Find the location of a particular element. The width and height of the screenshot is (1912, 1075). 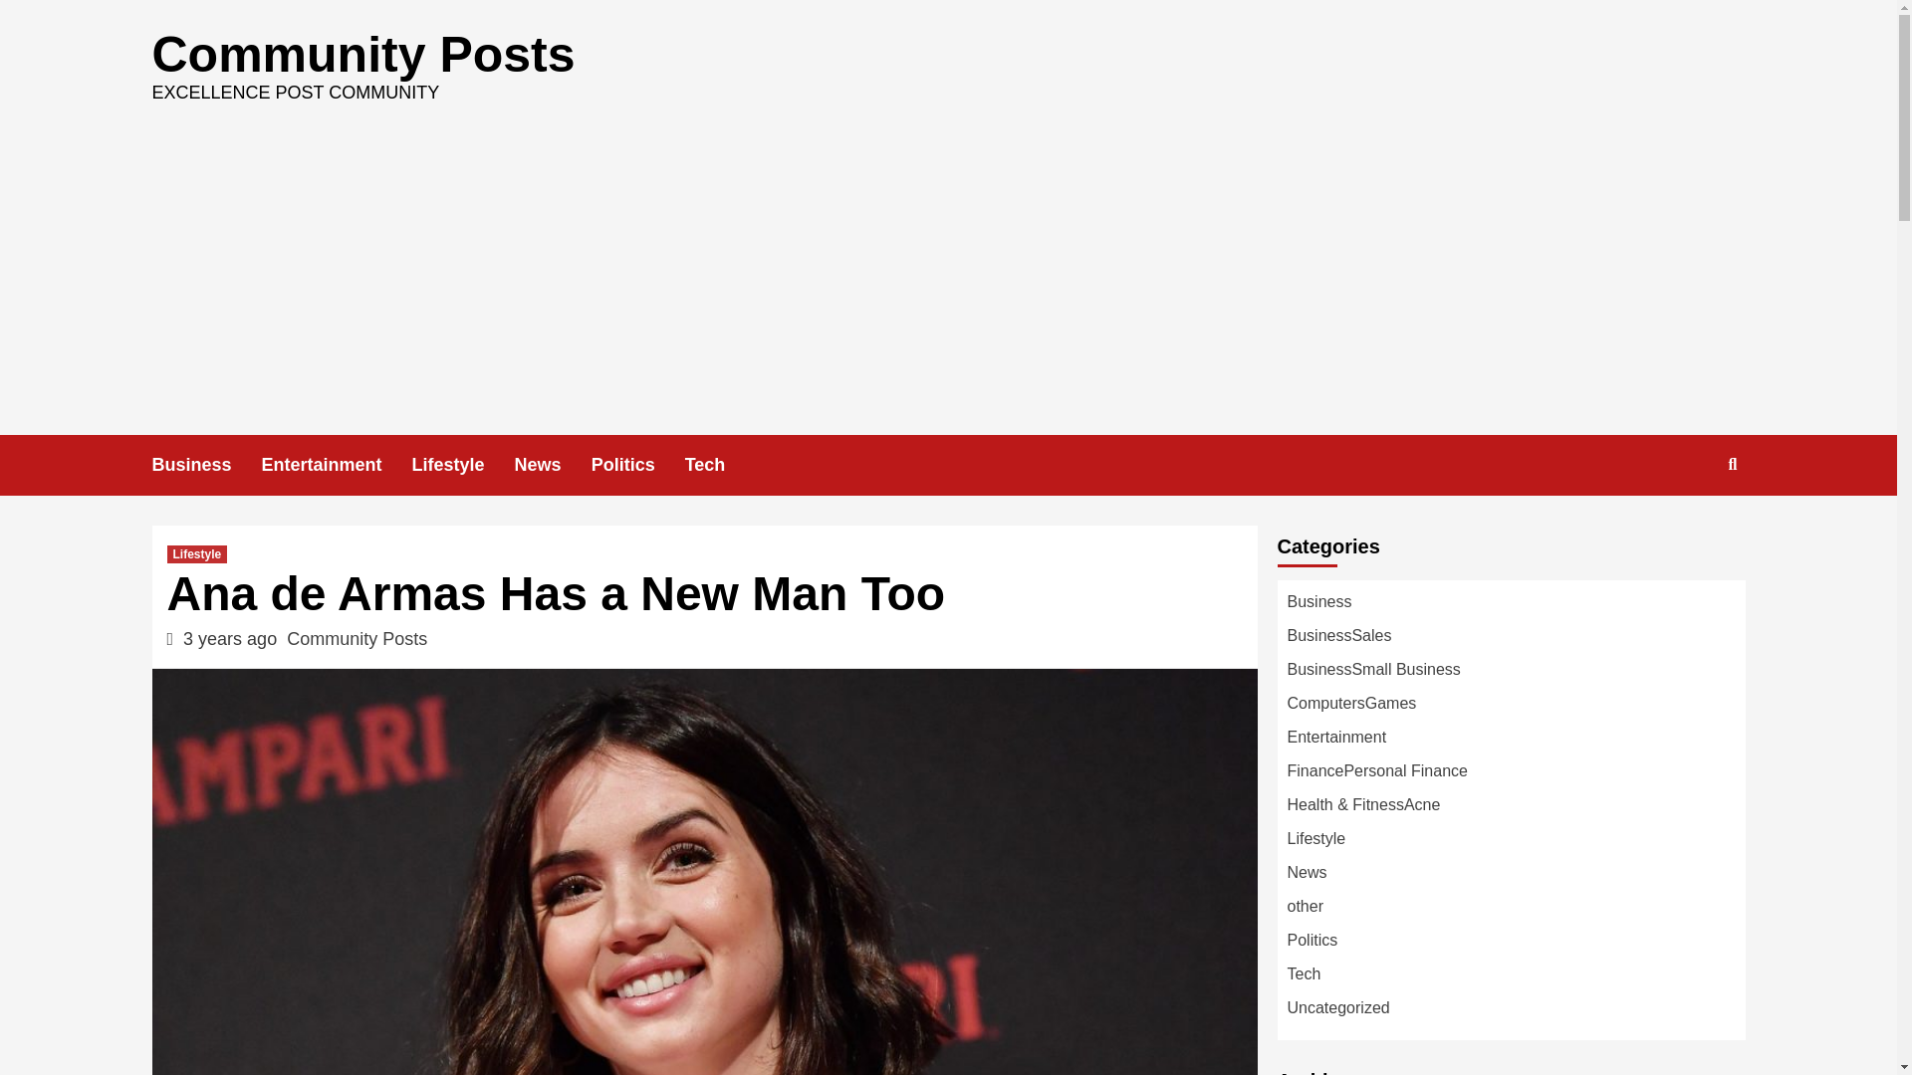

Lifestyle is located at coordinates (463, 465).